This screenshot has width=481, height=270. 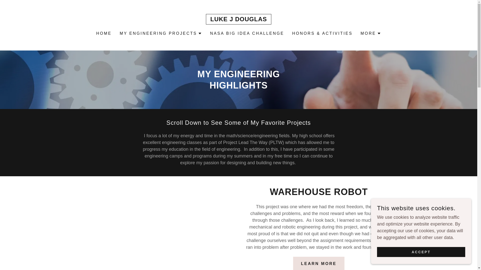 What do you see at coordinates (104, 33) in the screenshot?
I see `HOME` at bounding box center [104, 33].